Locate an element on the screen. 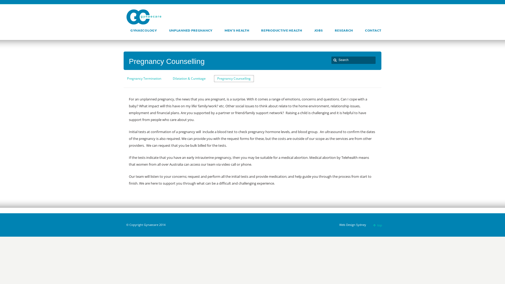 The height and width of the screenshot is (284, 505). top is located at coordinates (377, 225).